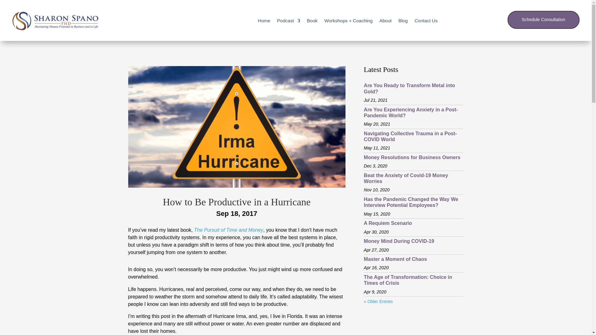  What do you see at coordinates (543, 20) in the screenshot?
I see `Schedule Consultation` at bounding box center [543, 20].